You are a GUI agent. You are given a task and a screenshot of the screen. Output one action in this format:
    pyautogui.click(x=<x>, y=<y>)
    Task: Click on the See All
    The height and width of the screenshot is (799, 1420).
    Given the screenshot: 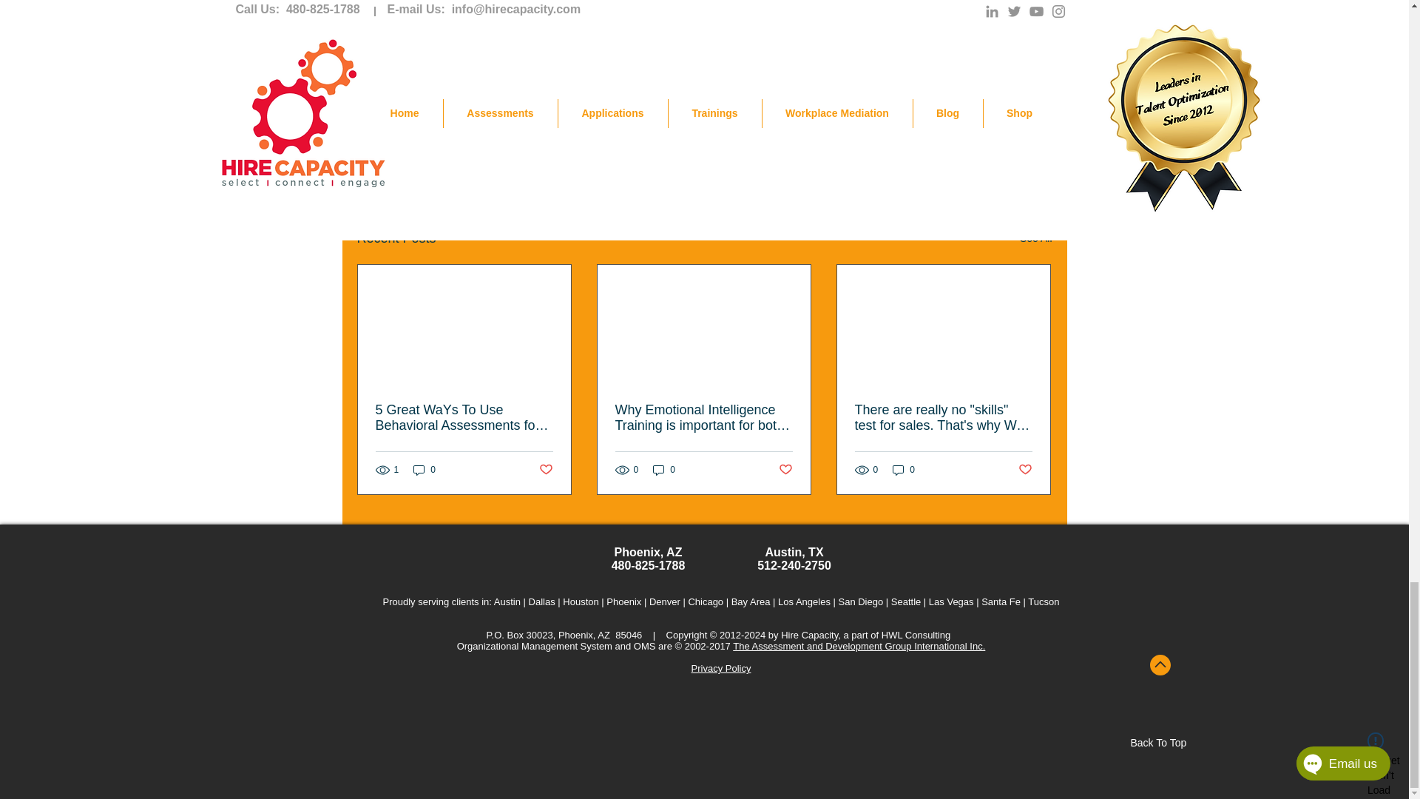 What is the action you would take?
    pyautogui.click(x=1035, y=238)
    